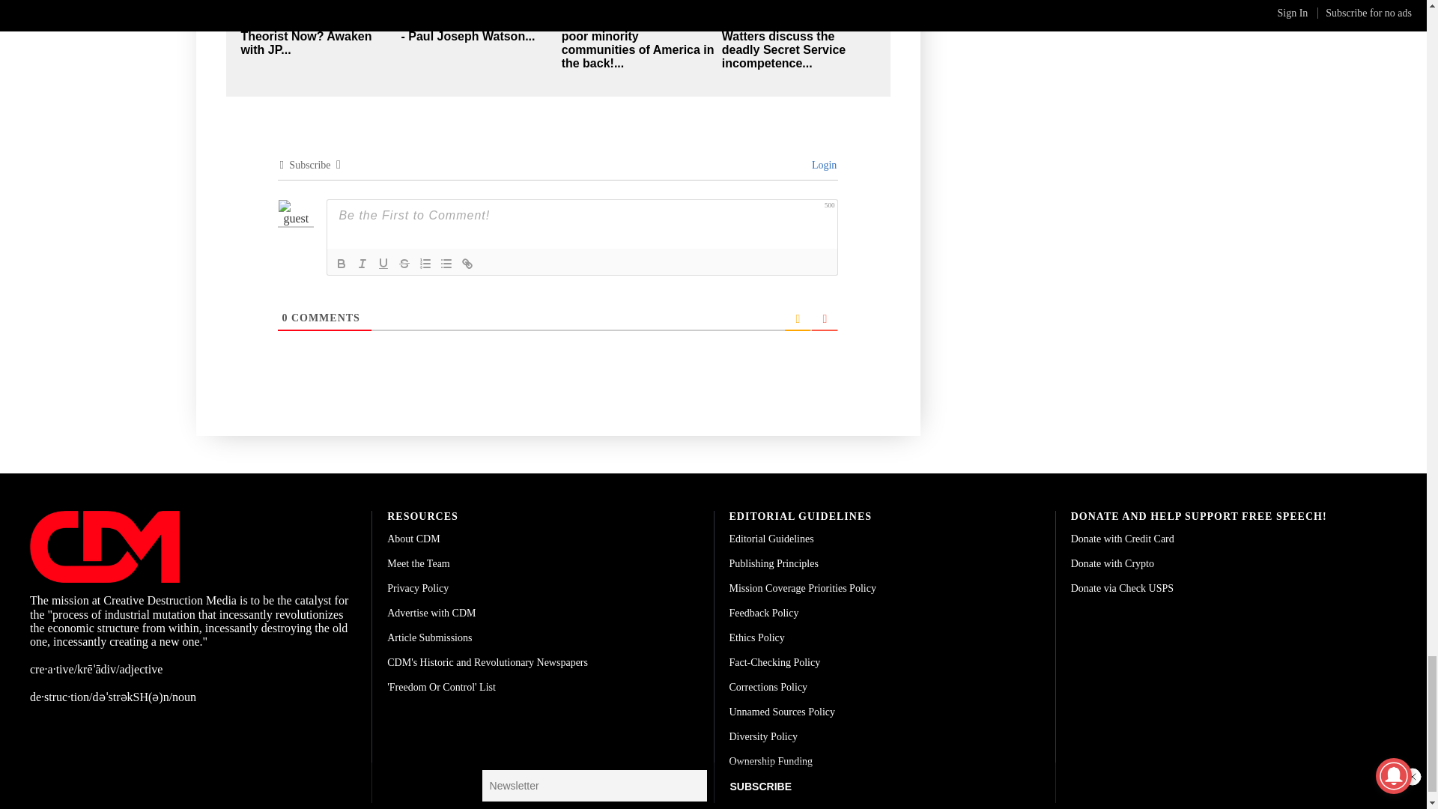  Describe the element at coordinates (342, 264) in the screenshot. I see `Bold` at that location.